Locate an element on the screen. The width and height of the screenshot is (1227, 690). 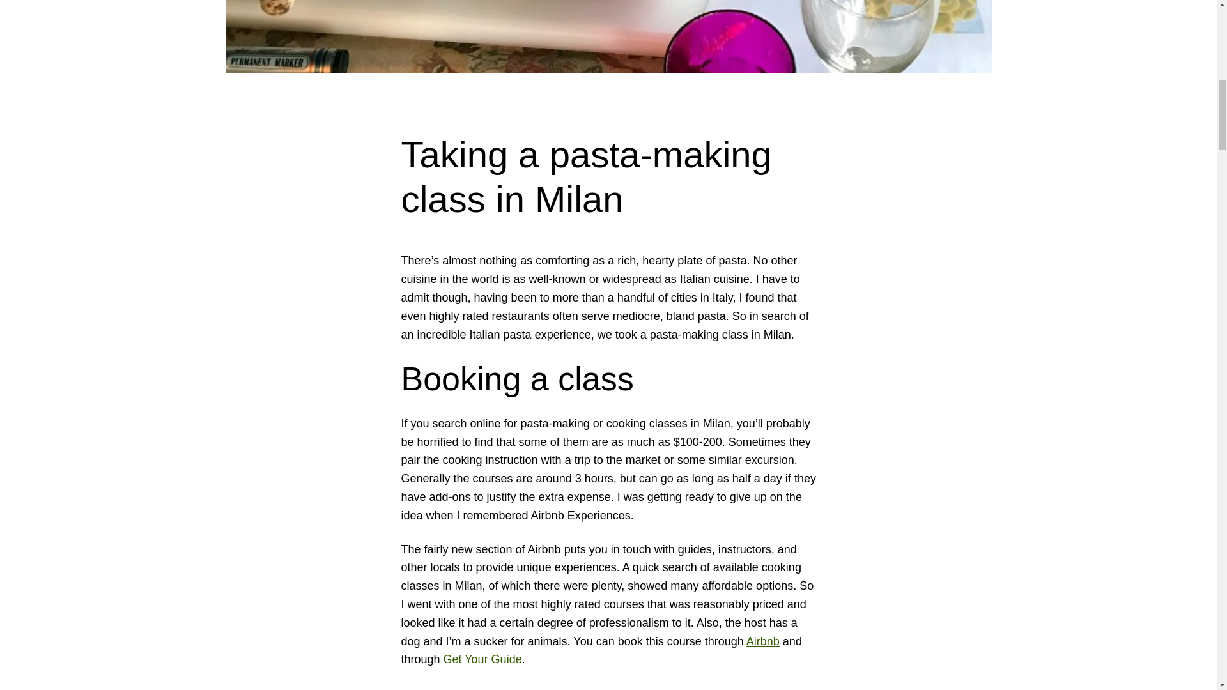
Airbnb is located at coordinates (762, 641).